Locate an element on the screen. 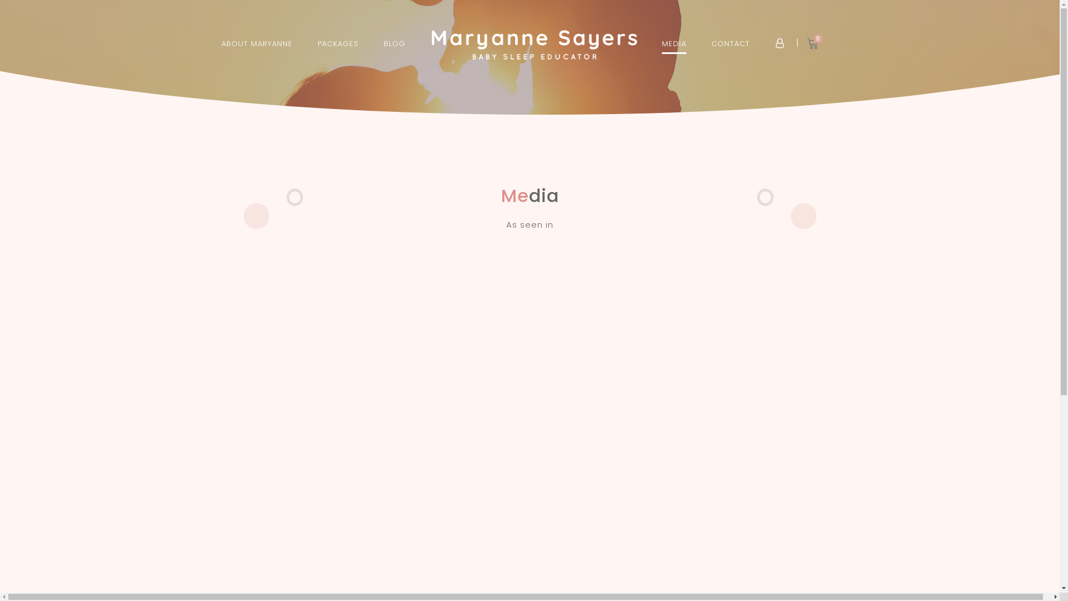  0 is located at coordinates (813, 44).